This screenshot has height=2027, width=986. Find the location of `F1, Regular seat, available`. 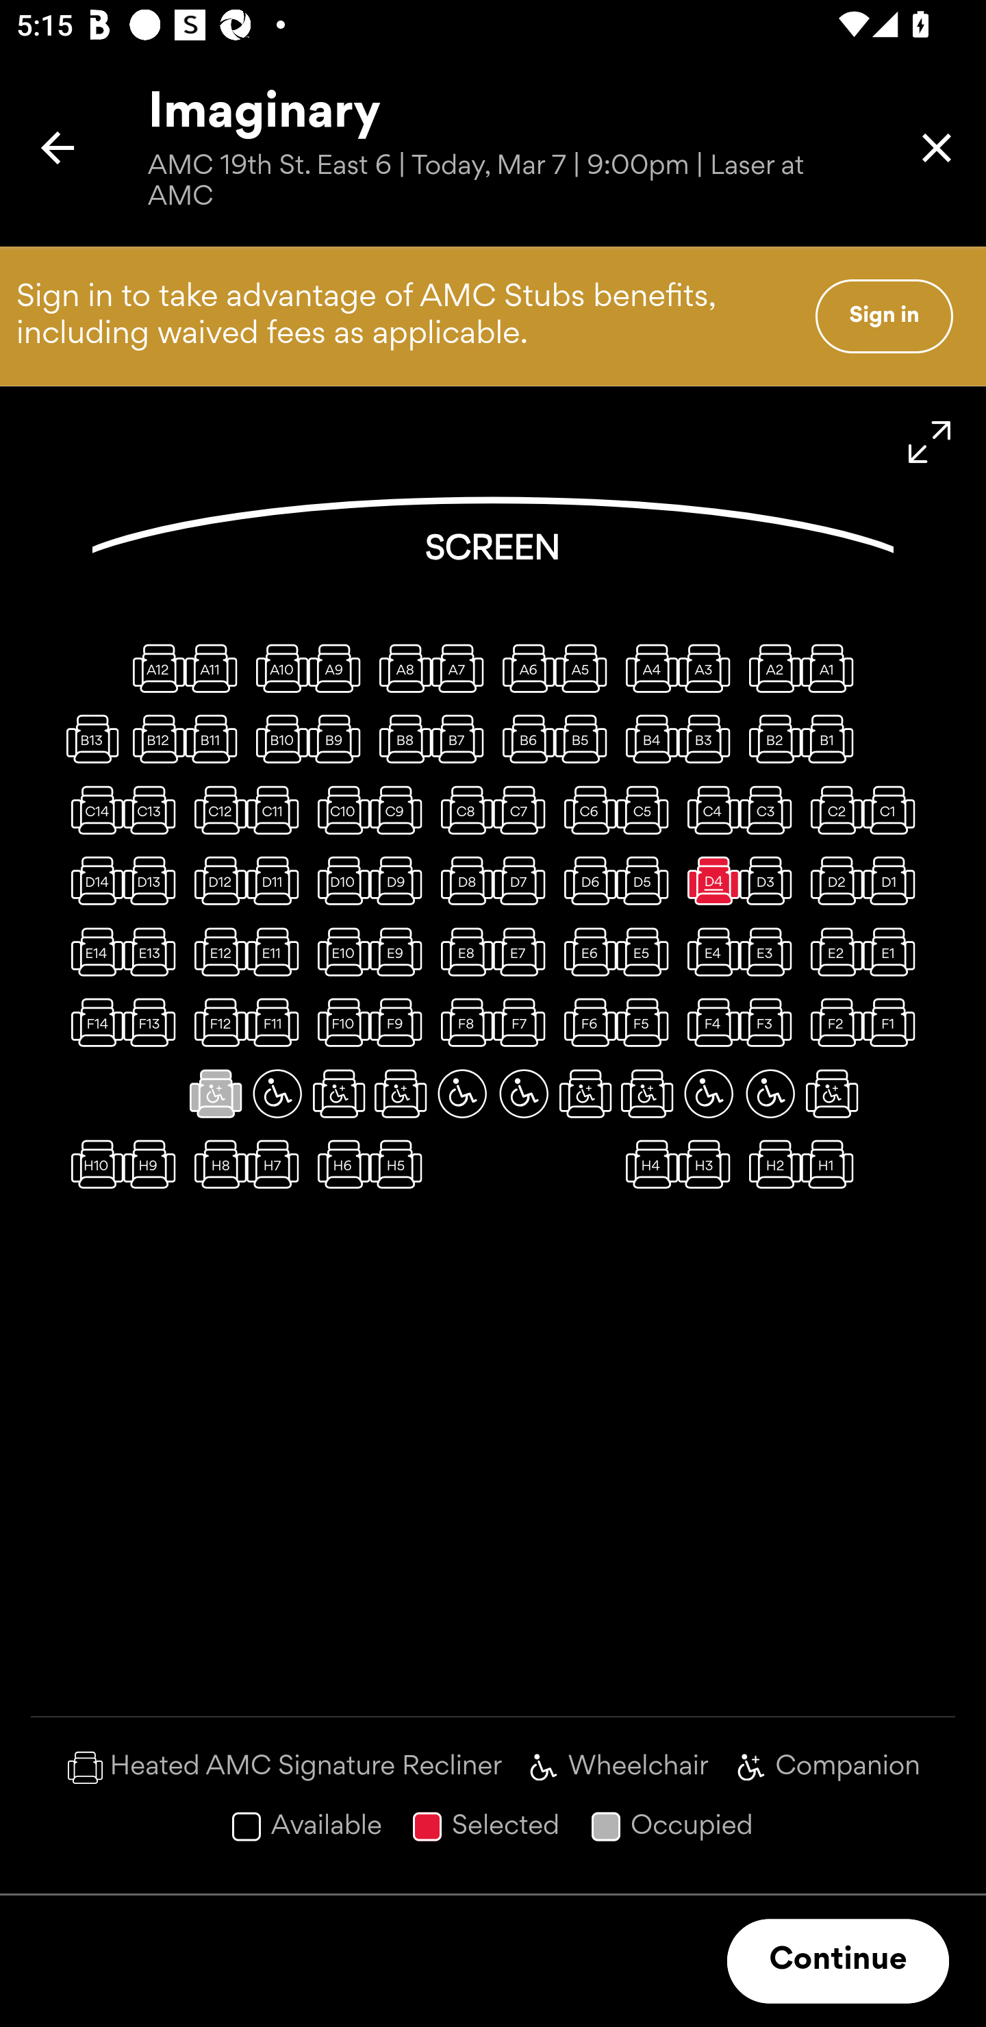

F1, Regular seat, available is located at coordinates (894, 1022).